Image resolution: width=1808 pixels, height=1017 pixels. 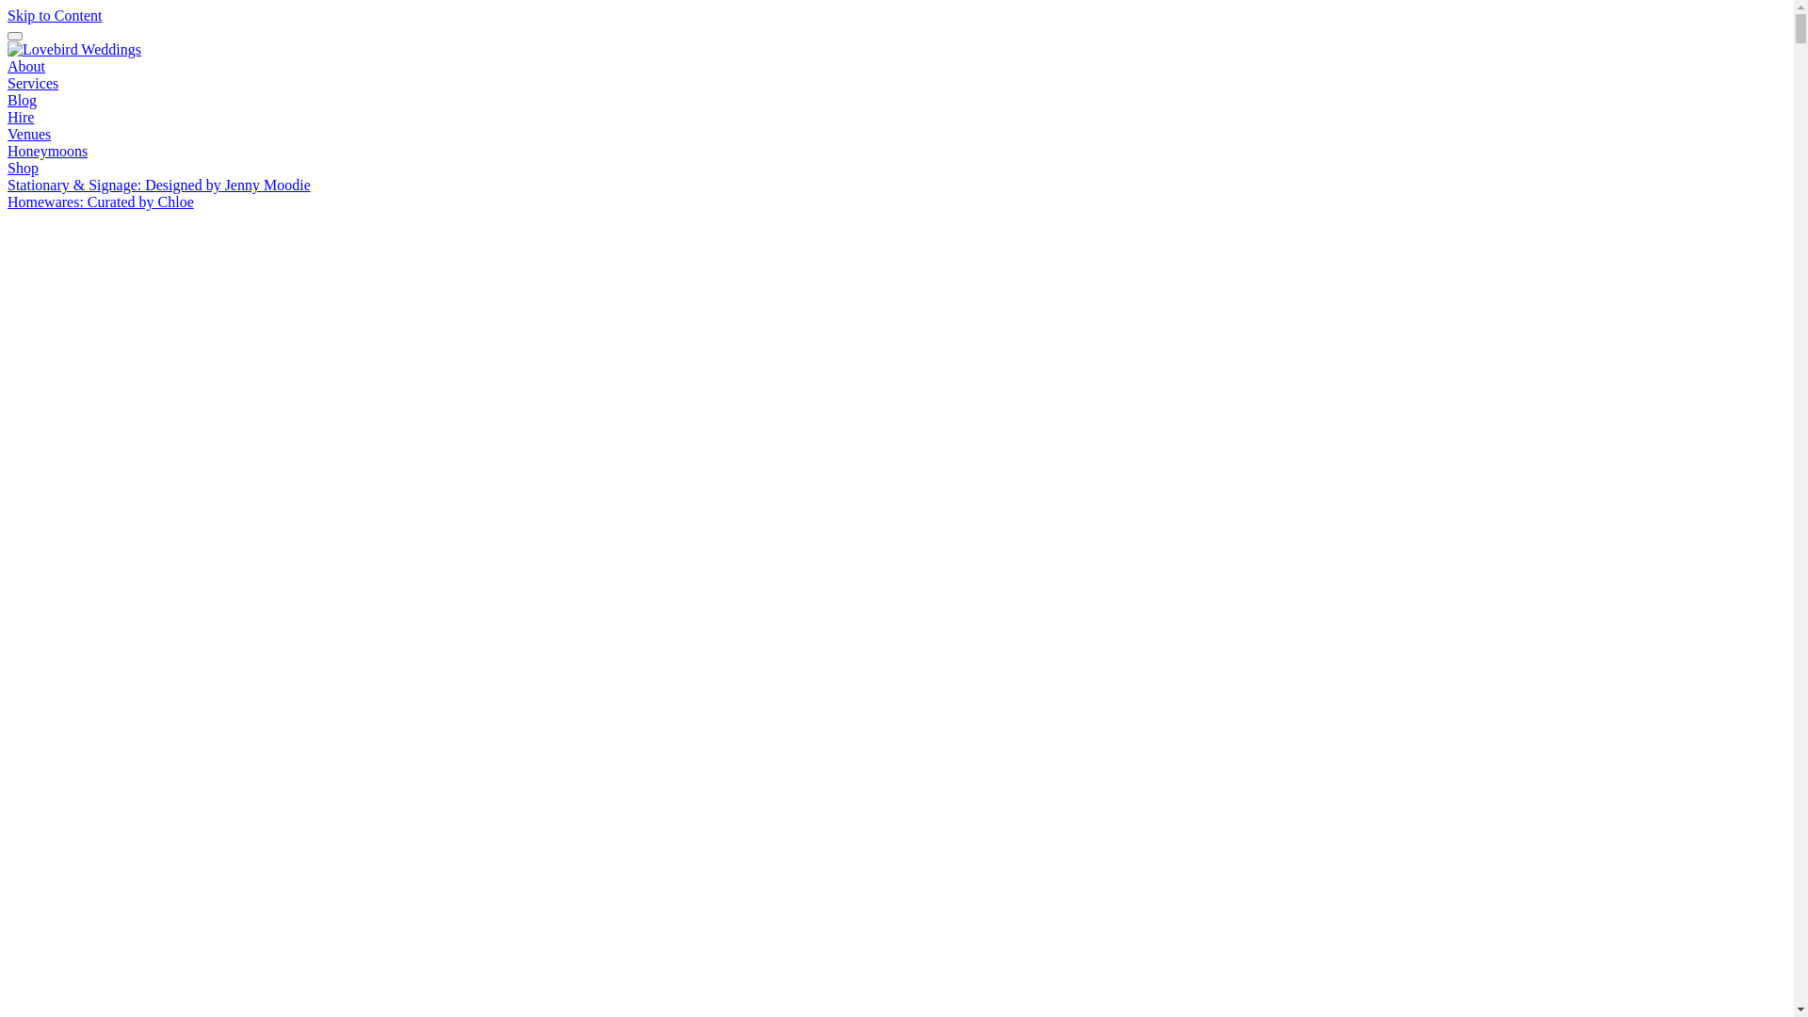 What do you see at coordinates (21, 117) in the screenshot?
I see `Hire` at bounding box center [21, 117].